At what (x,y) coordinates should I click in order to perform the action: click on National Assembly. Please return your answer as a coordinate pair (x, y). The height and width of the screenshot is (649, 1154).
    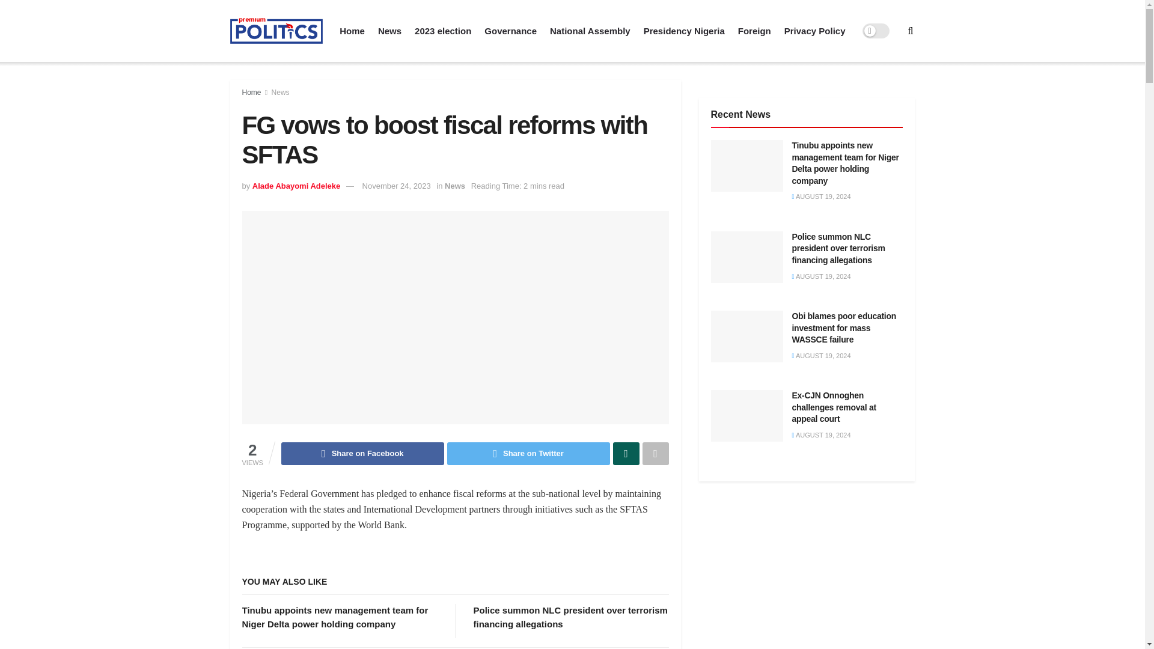
    Looking at the image, I should click on (590, 31).